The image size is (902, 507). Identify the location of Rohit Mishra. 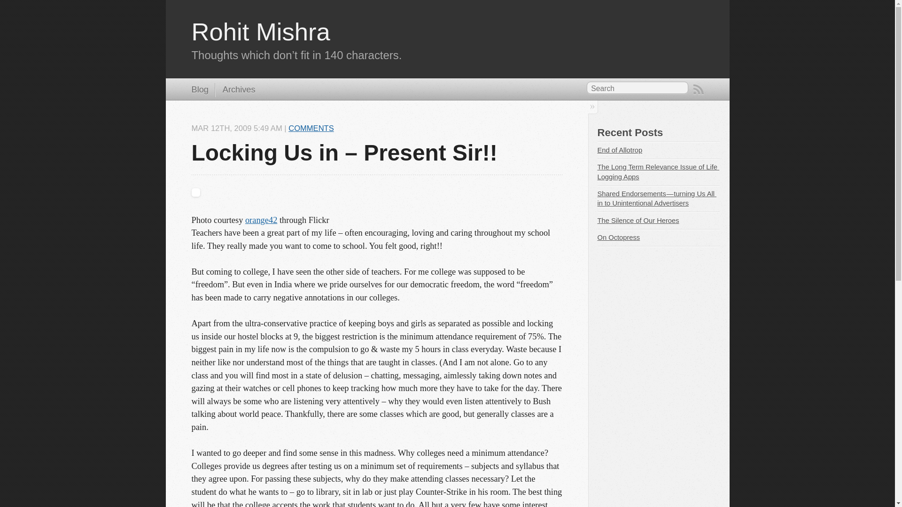
(260, 31).